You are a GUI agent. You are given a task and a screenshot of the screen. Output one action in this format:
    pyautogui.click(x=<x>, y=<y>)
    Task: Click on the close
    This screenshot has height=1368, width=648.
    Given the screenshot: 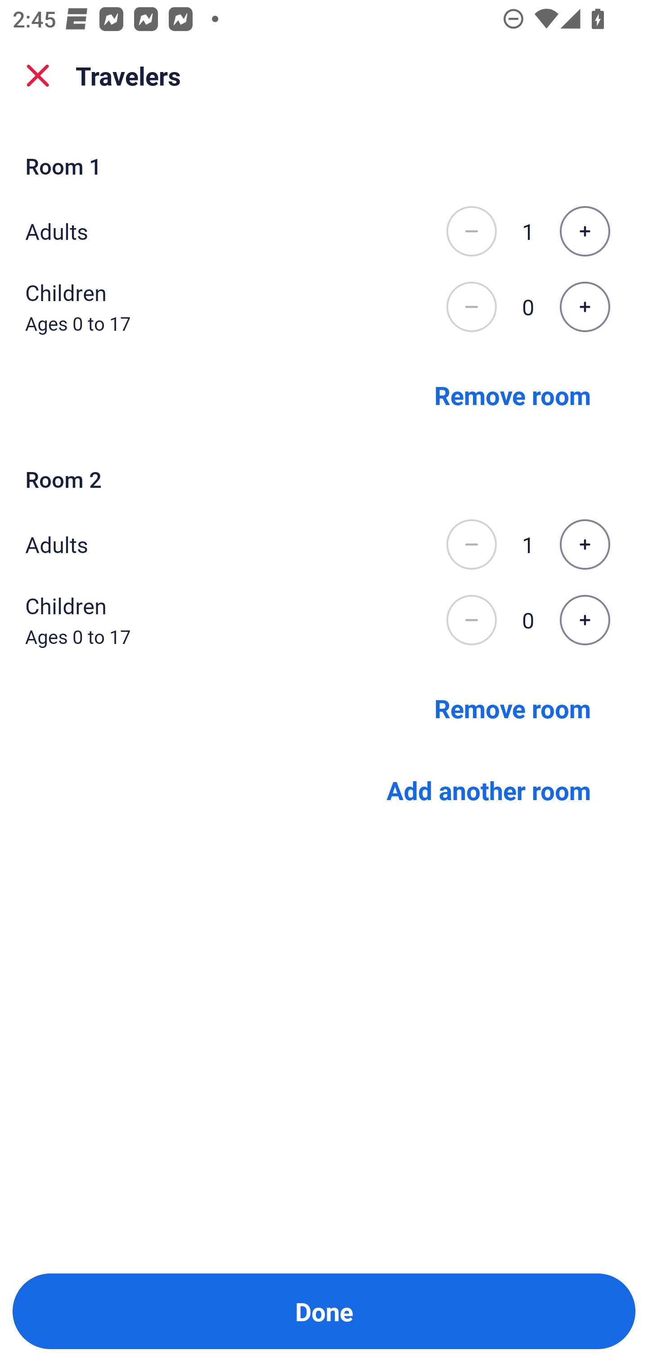 What is the action you would take?
    pyautogui.click(x=38, y=76)
    